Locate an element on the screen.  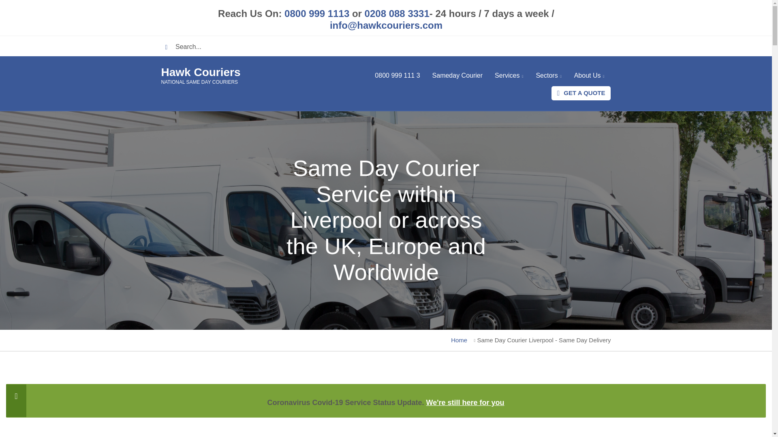
0208 088 3331 is located at coordinates (396, 14).